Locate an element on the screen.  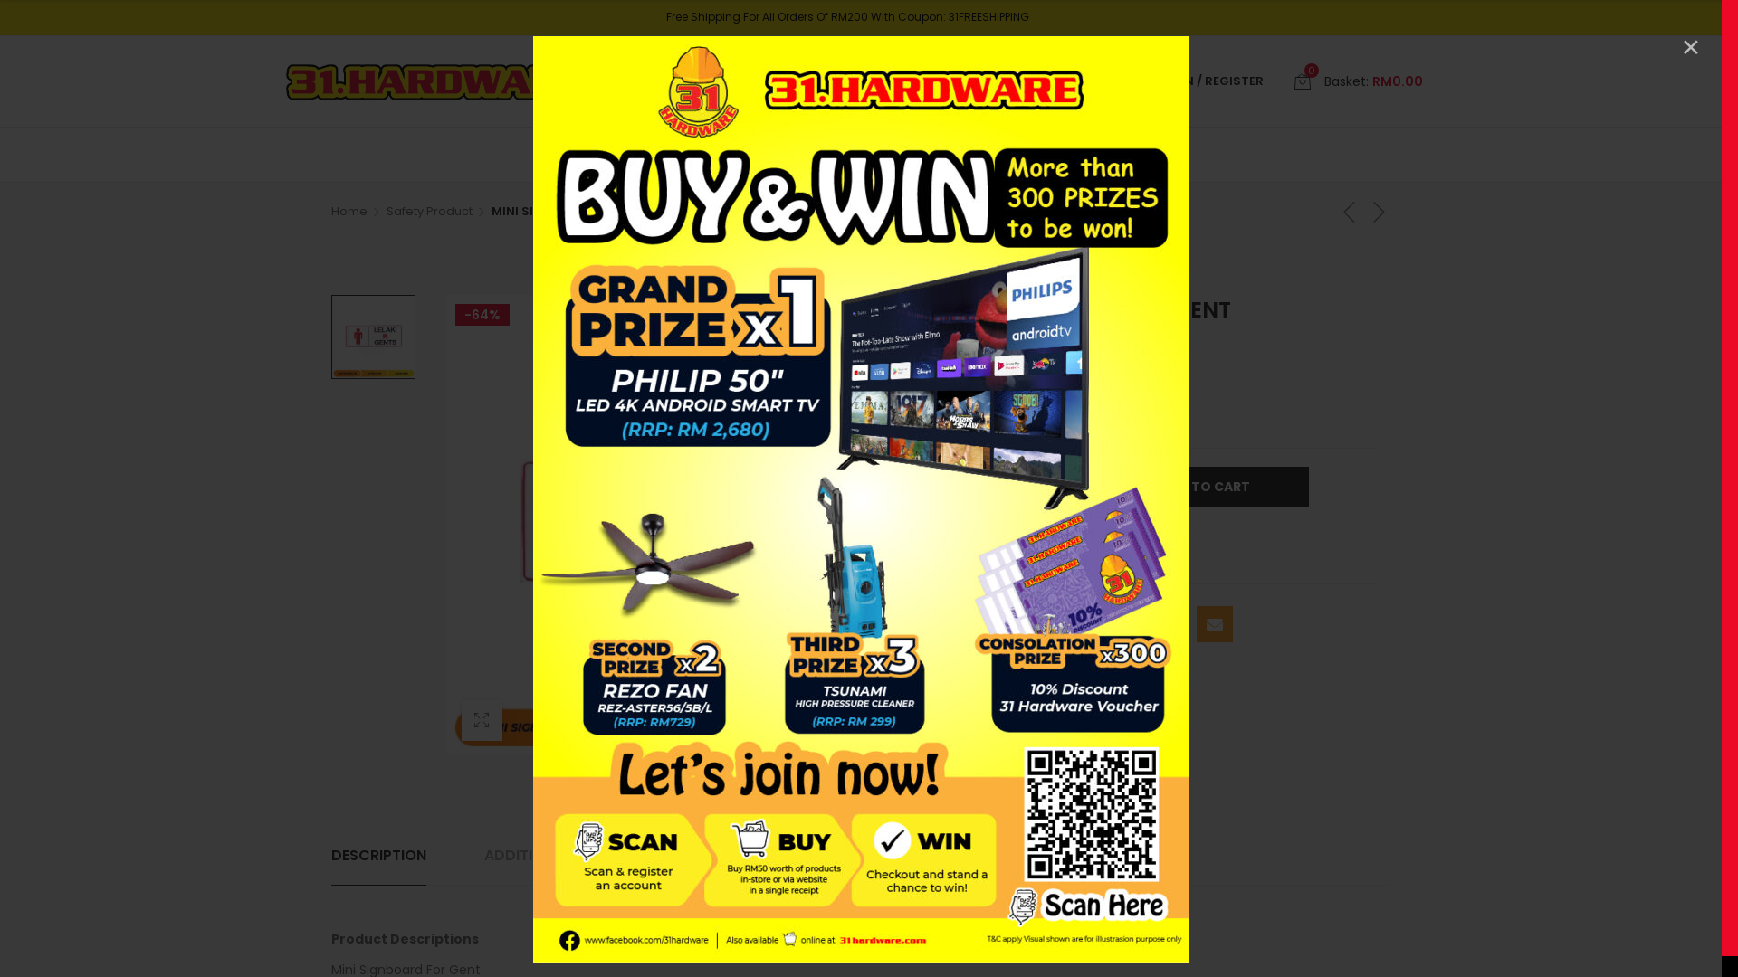
PROMOTIONS is located at coordinates (909, 155).